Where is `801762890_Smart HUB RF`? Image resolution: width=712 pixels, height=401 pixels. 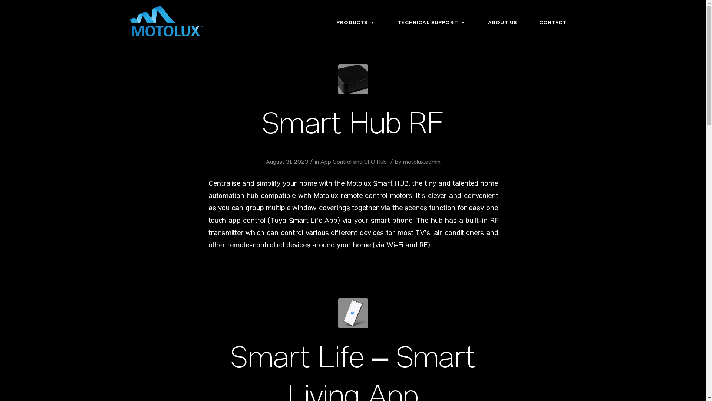 801762890_Smart HUB RF is located at coordinates (353, 79).